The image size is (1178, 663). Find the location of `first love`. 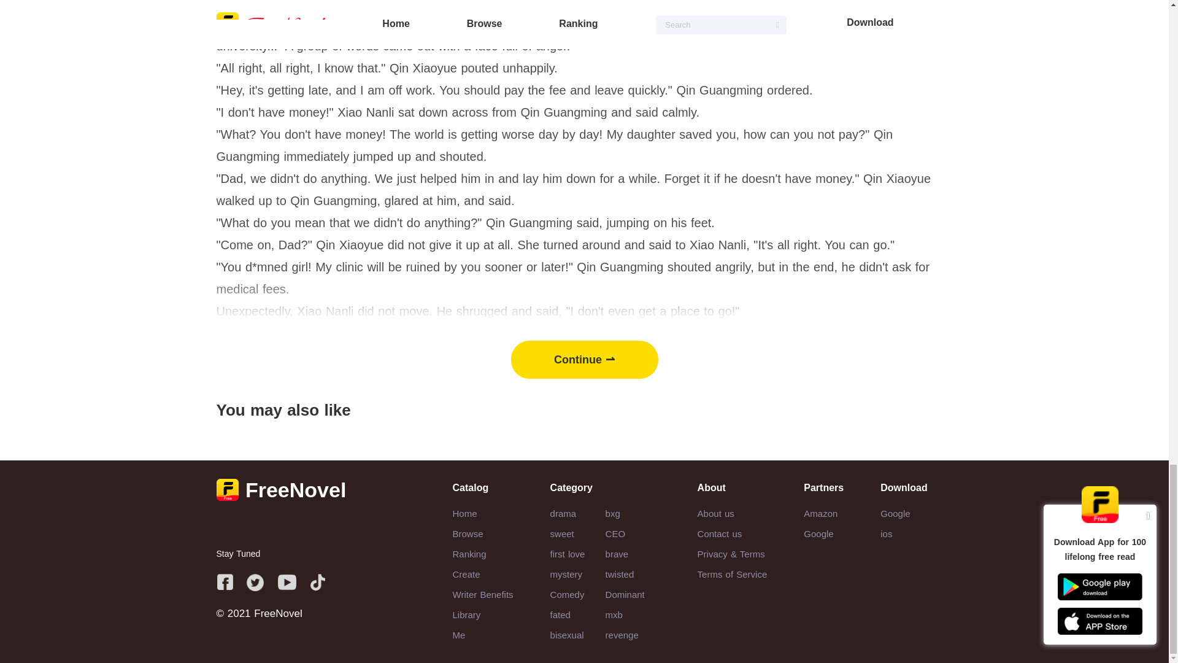

first love is located at coordinates (568, 554).